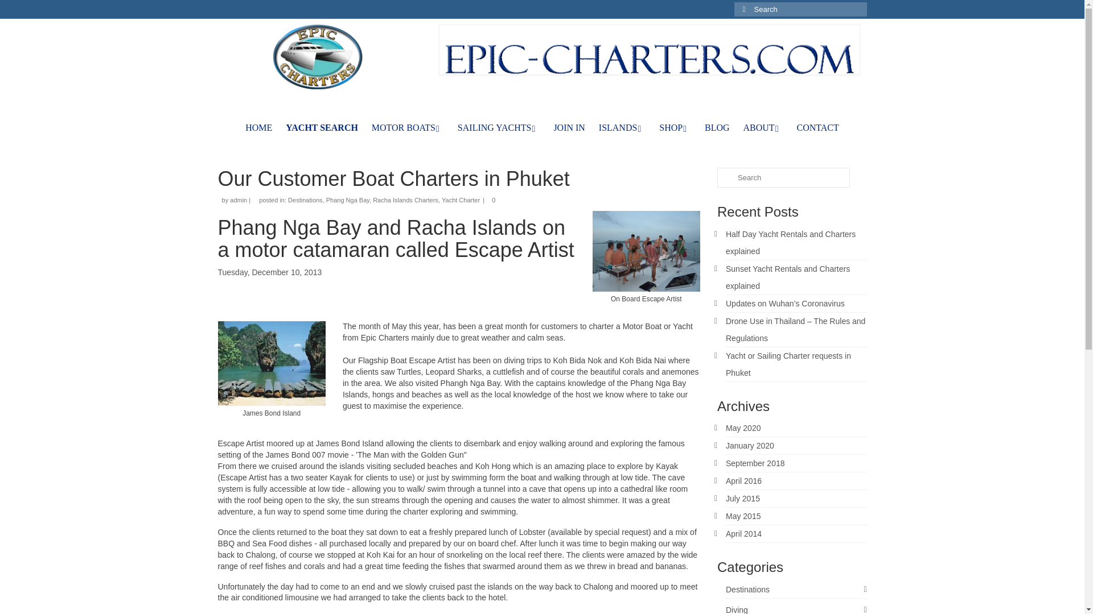 This screenshot has height=614, width=1093. Describe the element at coordinates (569, 128) in the screenshot. I see `JOIN IN` at that location.